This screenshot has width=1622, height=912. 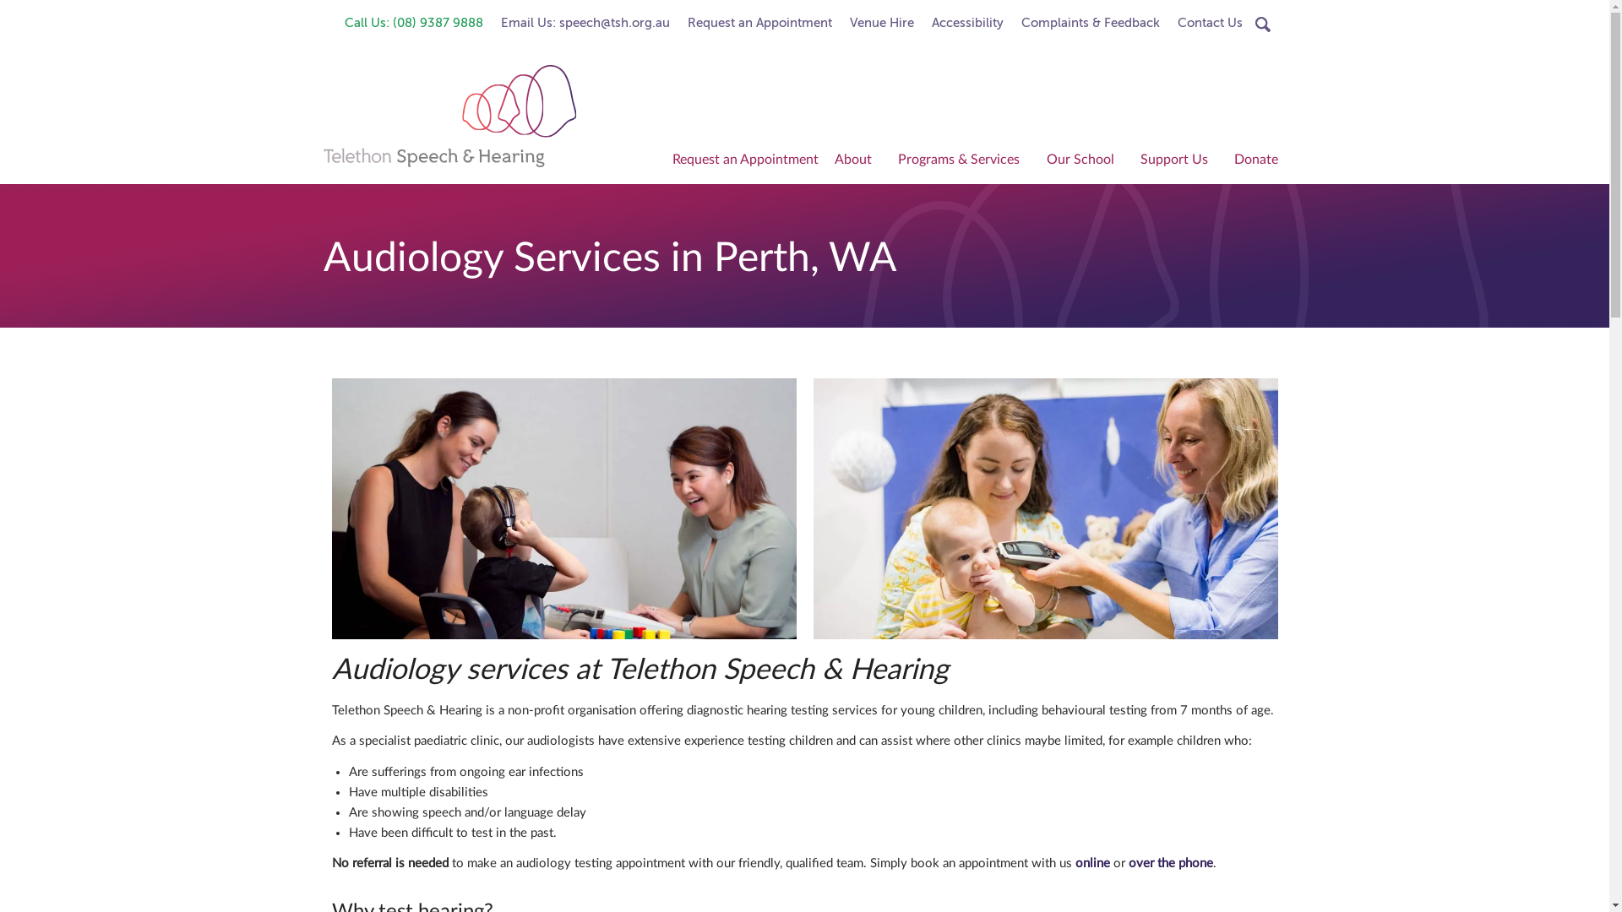 I want to click on Power of Speech 2023, so click(x=992, y=301).